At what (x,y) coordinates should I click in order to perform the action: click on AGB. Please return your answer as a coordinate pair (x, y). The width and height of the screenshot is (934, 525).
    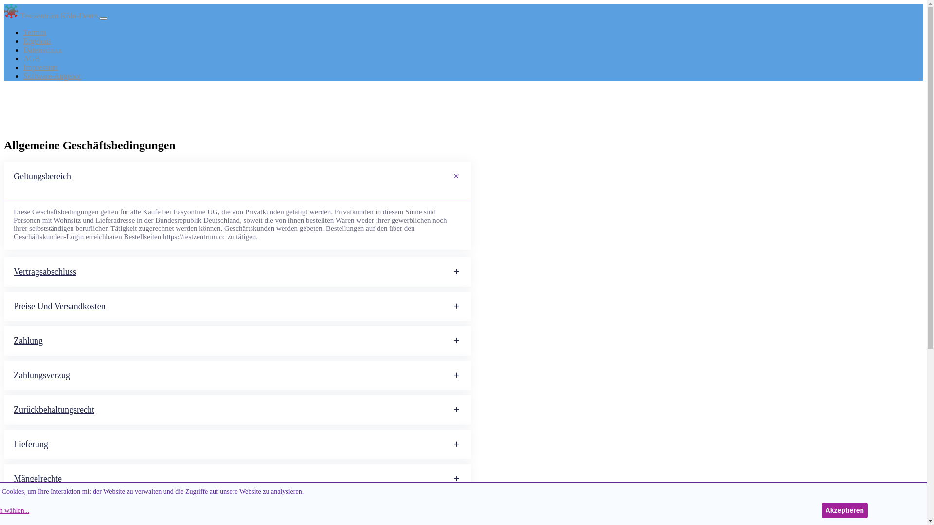
    Looking at the image, I should click on (32, 58).